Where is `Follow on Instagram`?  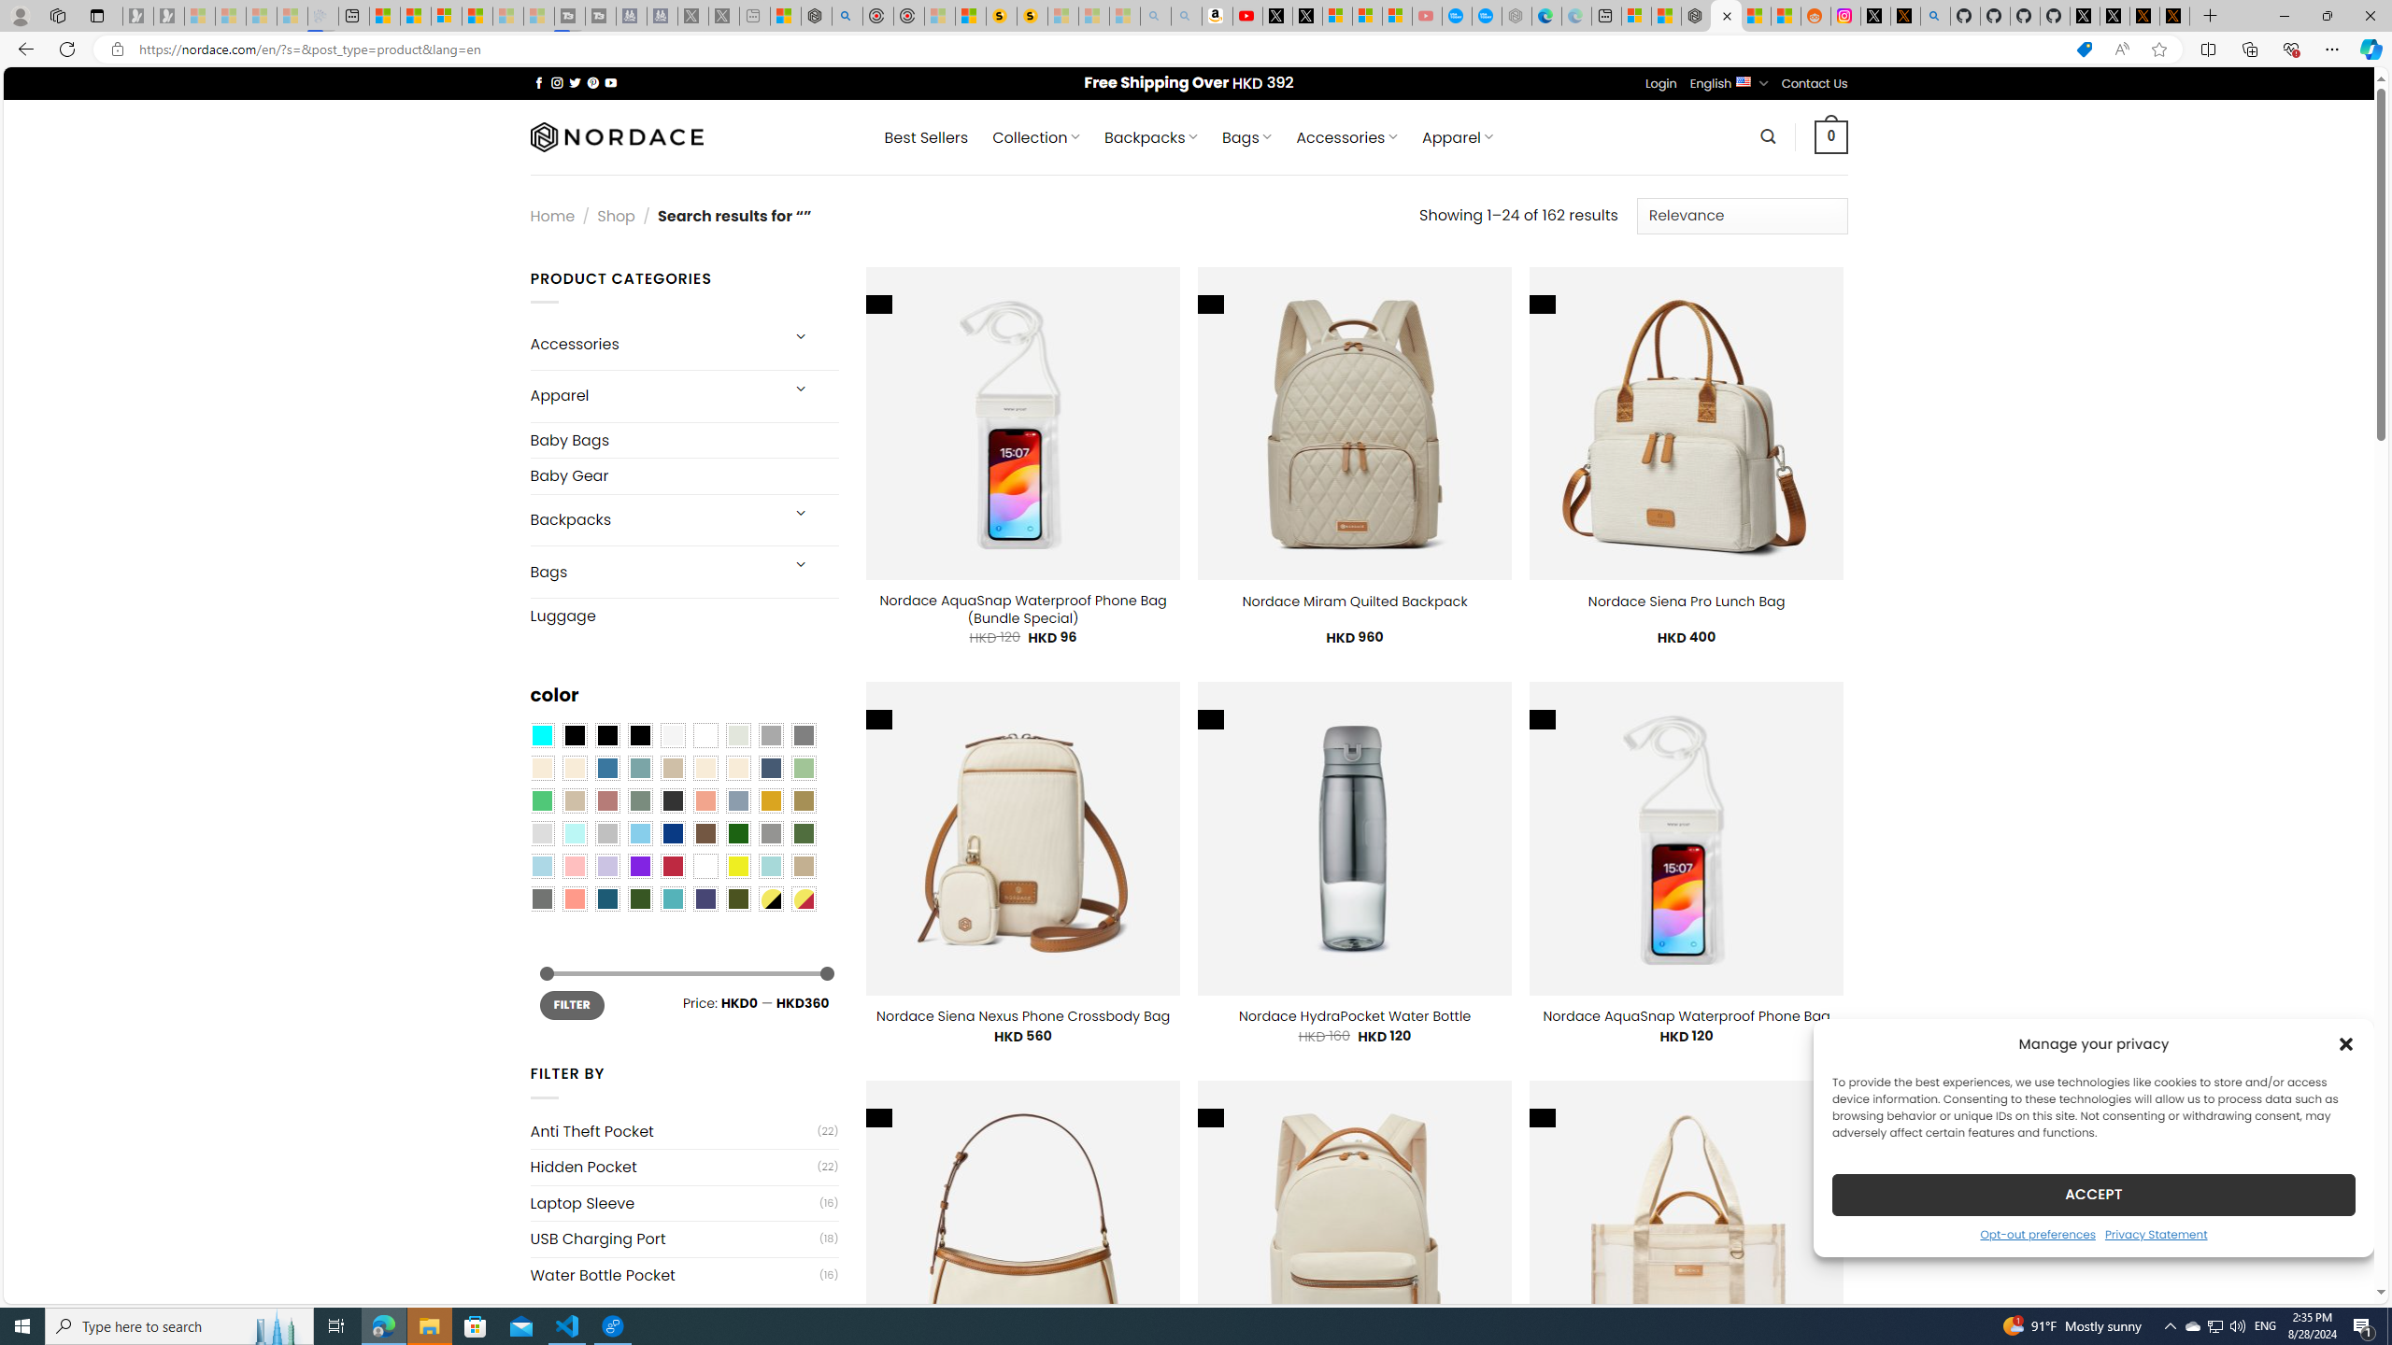 Follow on Instagram is located at coordinates (557, 82).